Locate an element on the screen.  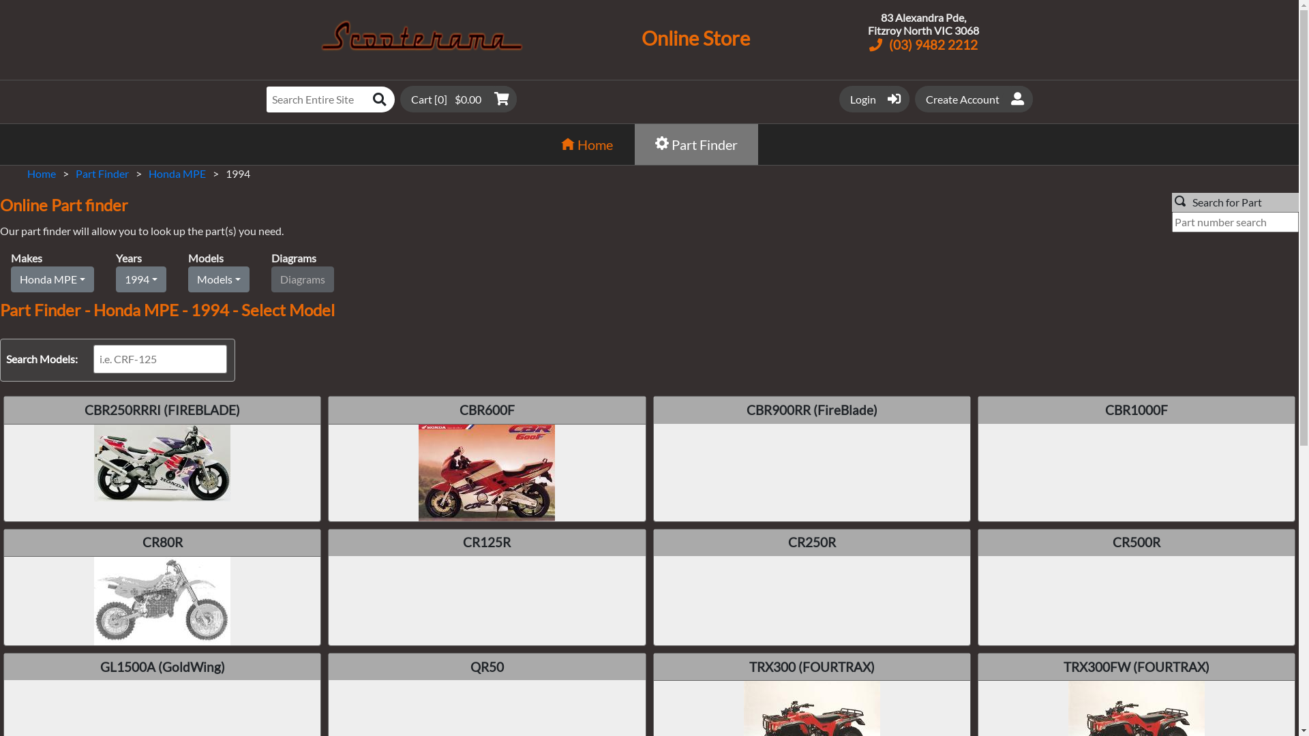
(03) 9482 2212 is located at coordinates (923, 45).